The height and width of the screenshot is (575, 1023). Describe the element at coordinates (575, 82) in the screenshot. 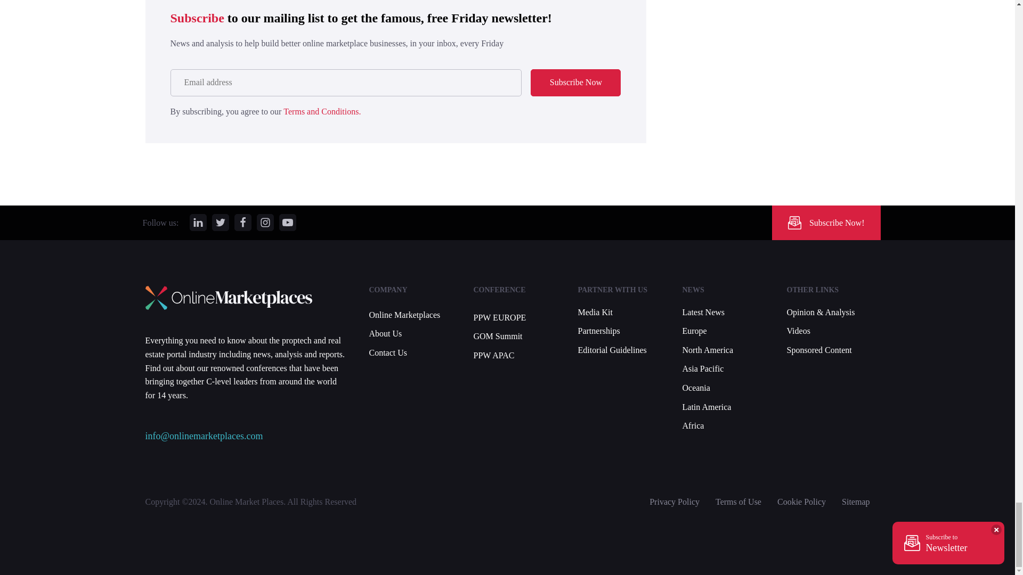

I see `Subscribe Now` at that location.